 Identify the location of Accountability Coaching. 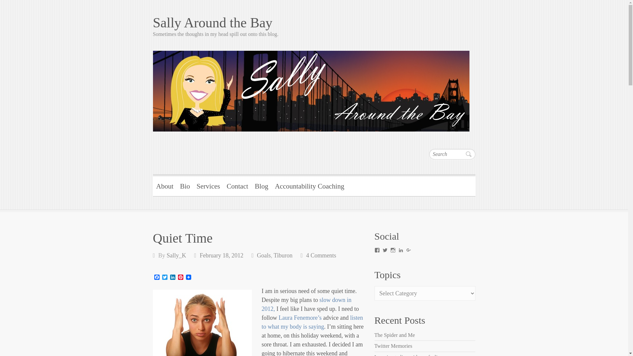
(309, 185).